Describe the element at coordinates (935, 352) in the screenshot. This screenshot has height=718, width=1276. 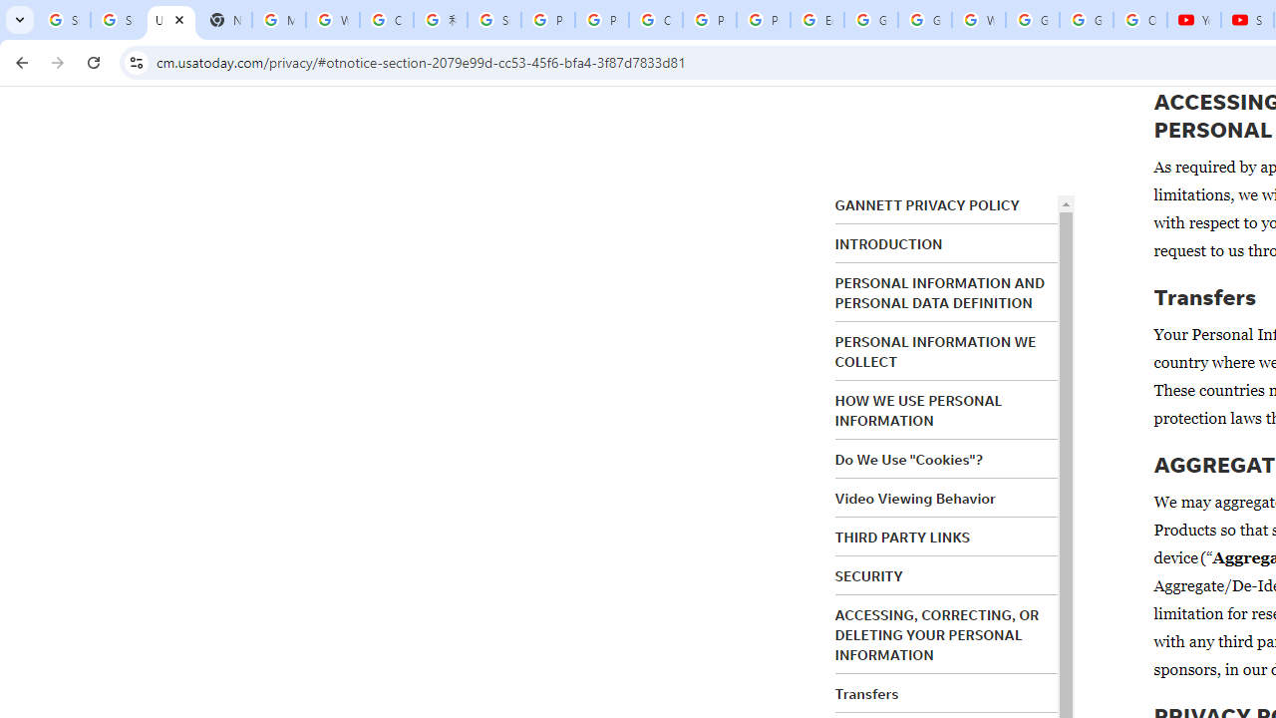
I see `PERSONAL INFORMATION WE COLLECT` at that location.